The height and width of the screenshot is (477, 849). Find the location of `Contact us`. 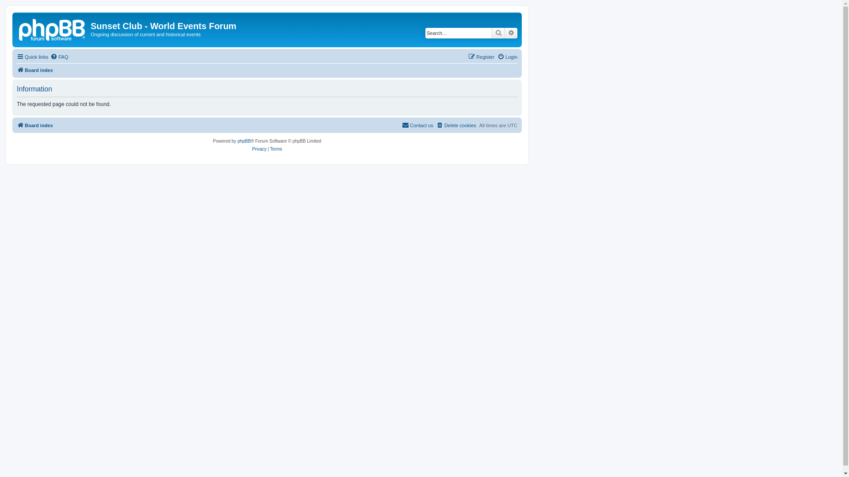

Contact us is located at coordinates (417, 125).